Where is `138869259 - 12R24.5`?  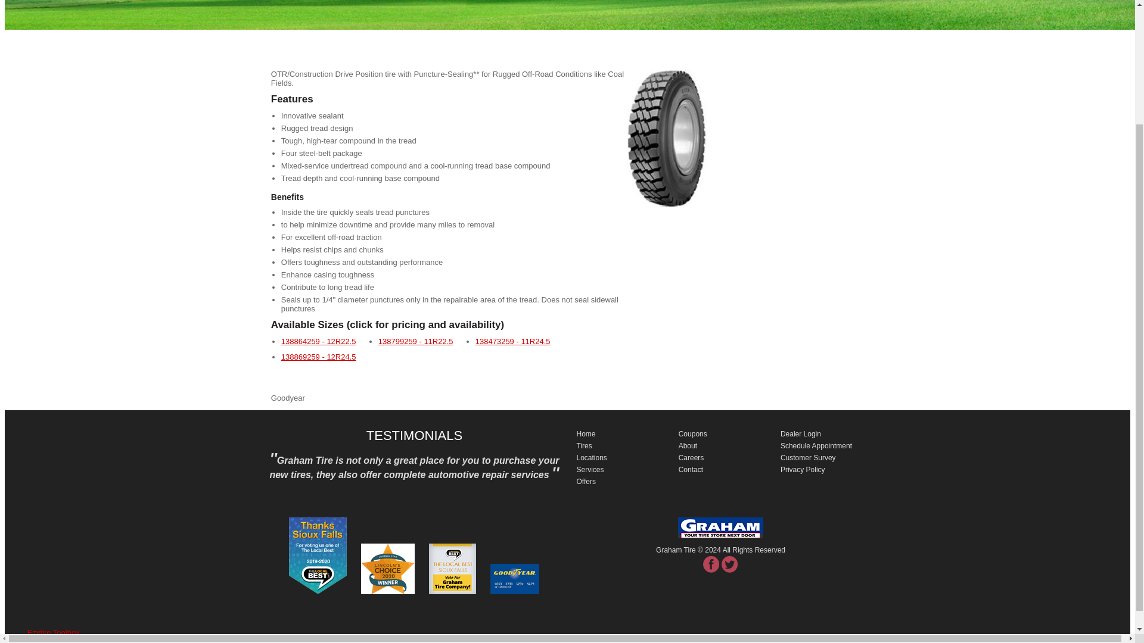 138869259 - 12R24.5 is located at coordinates (318, 356).